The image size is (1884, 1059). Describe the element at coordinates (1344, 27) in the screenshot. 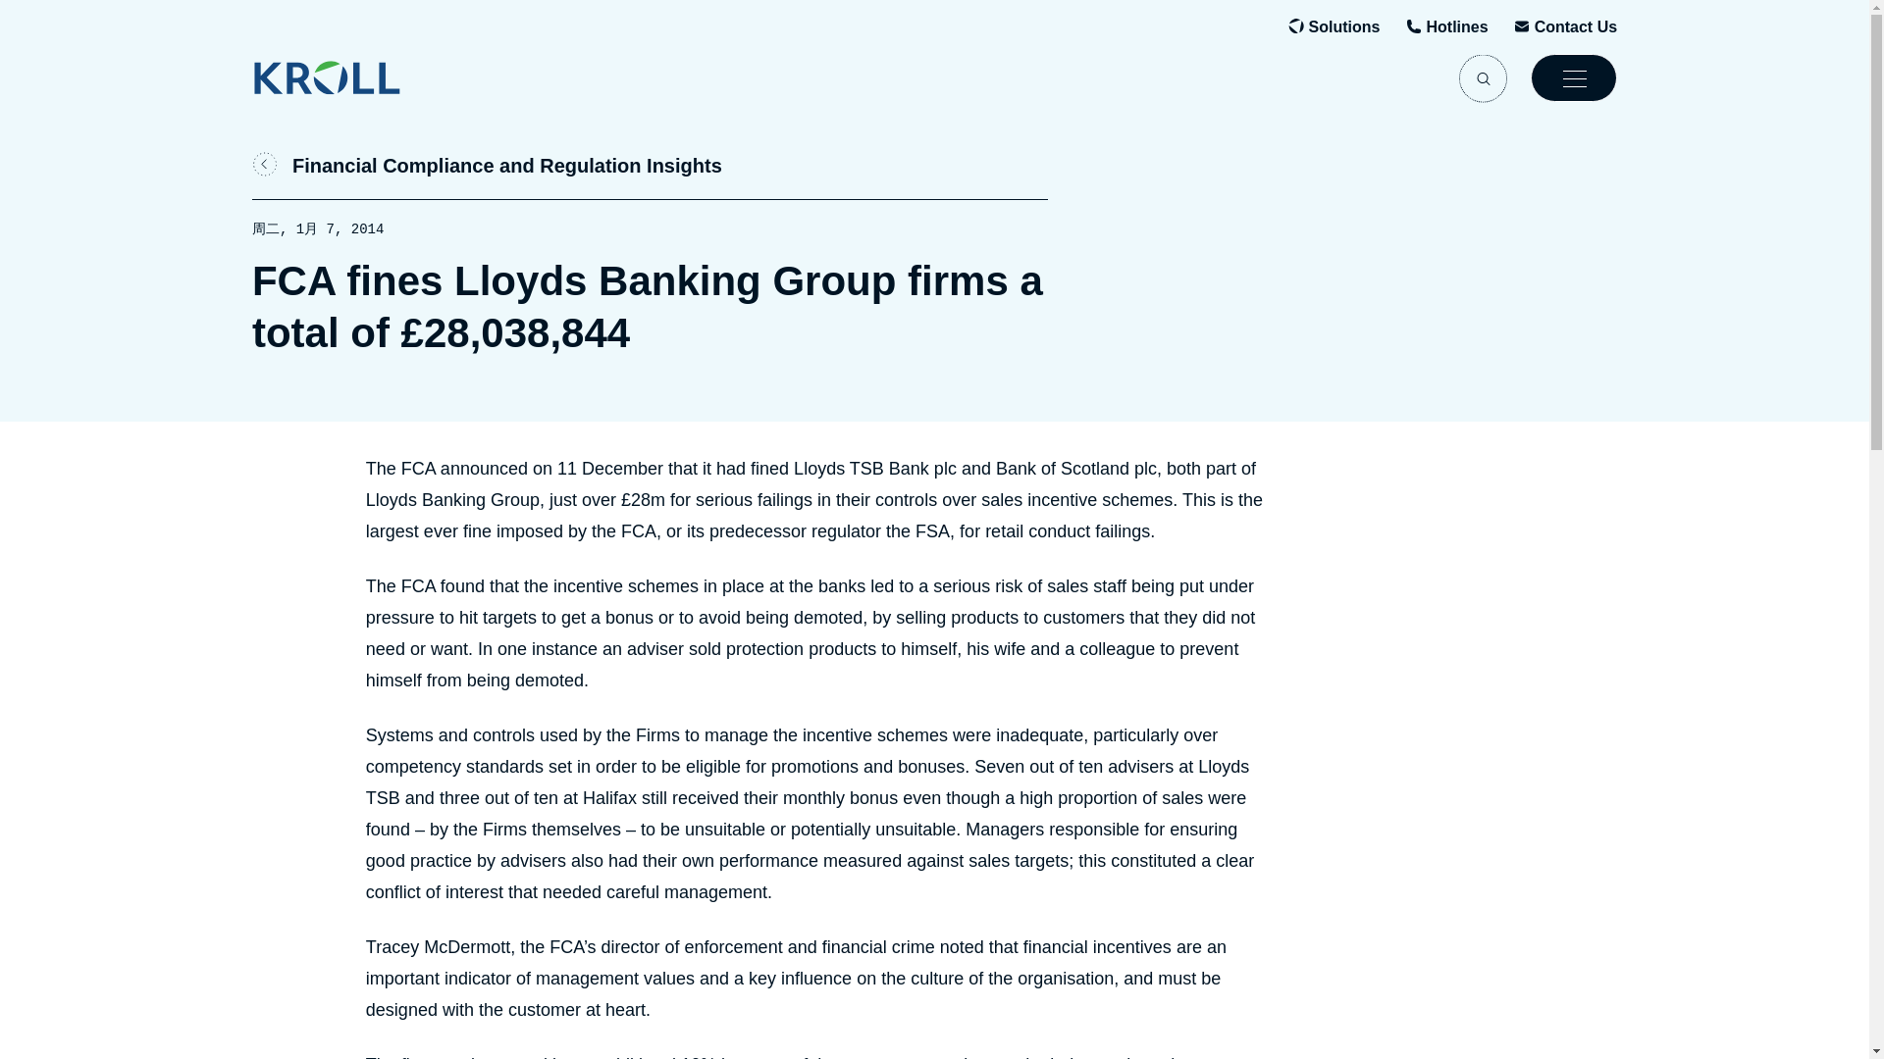

I see `Solutions` at that location.